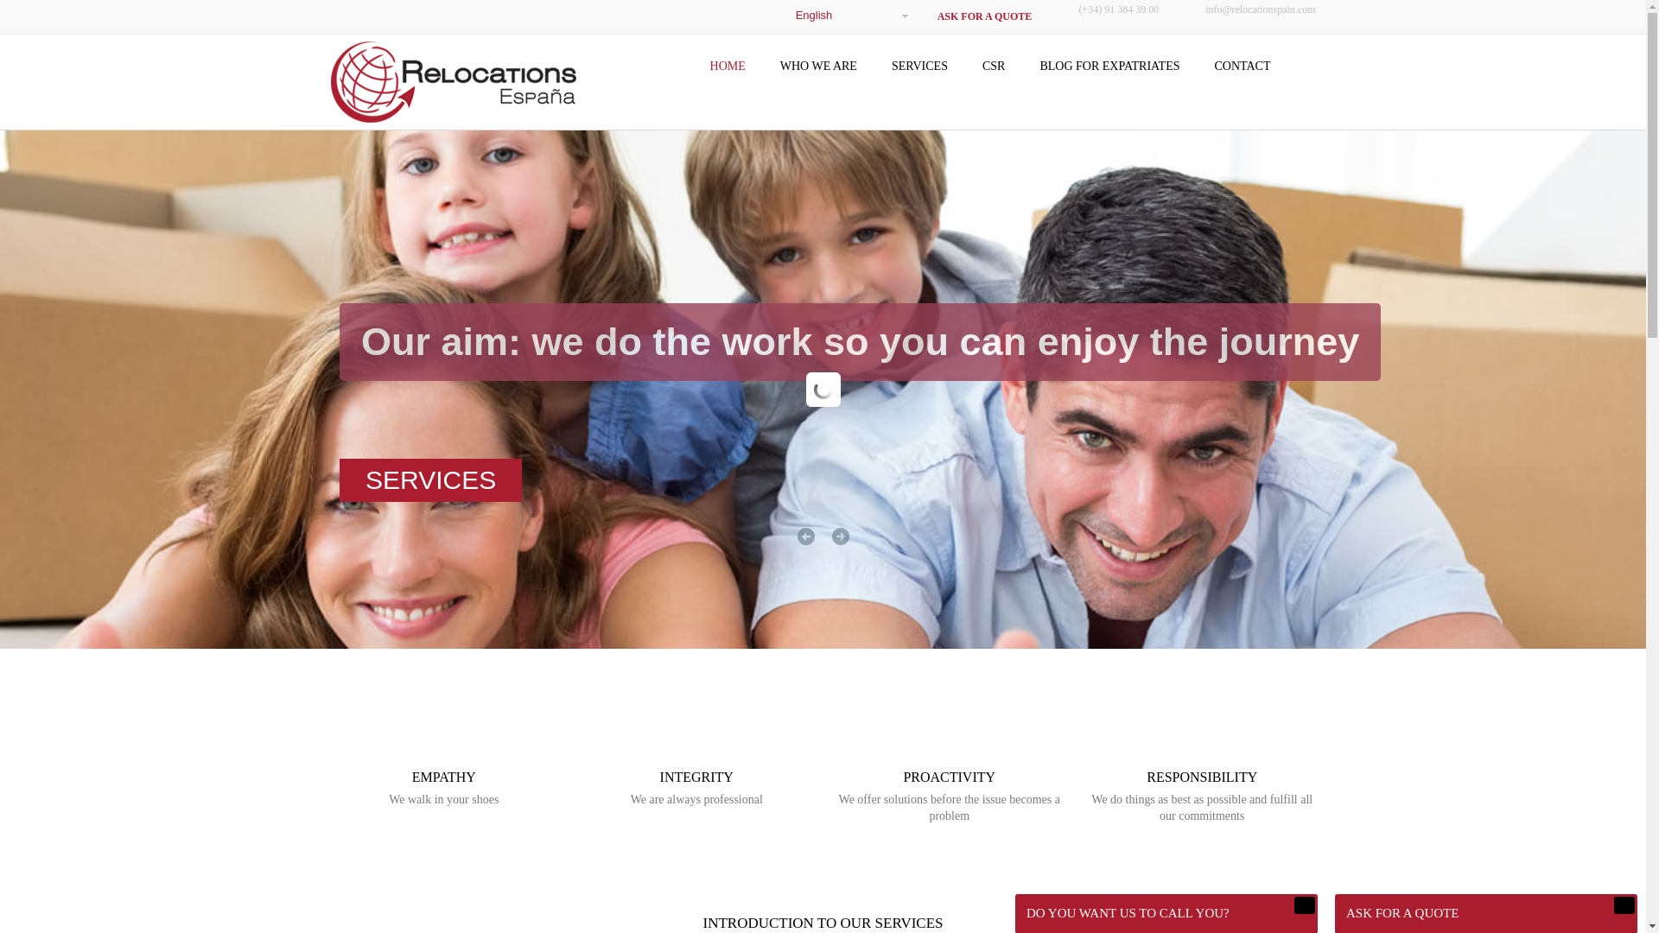 The height and width of the screenshot is (933, 1659). I want to click on SERVICES, so click(919, 66).